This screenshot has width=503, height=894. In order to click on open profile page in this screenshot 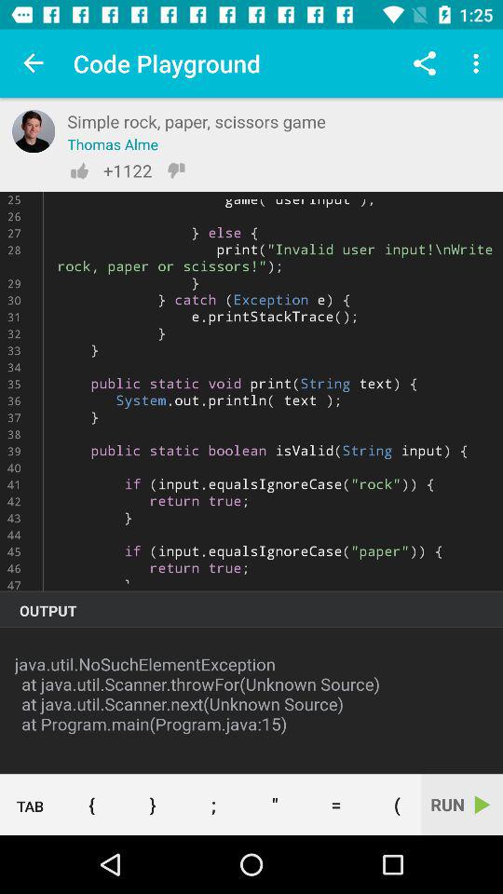, I will do `click(34, 131)`.